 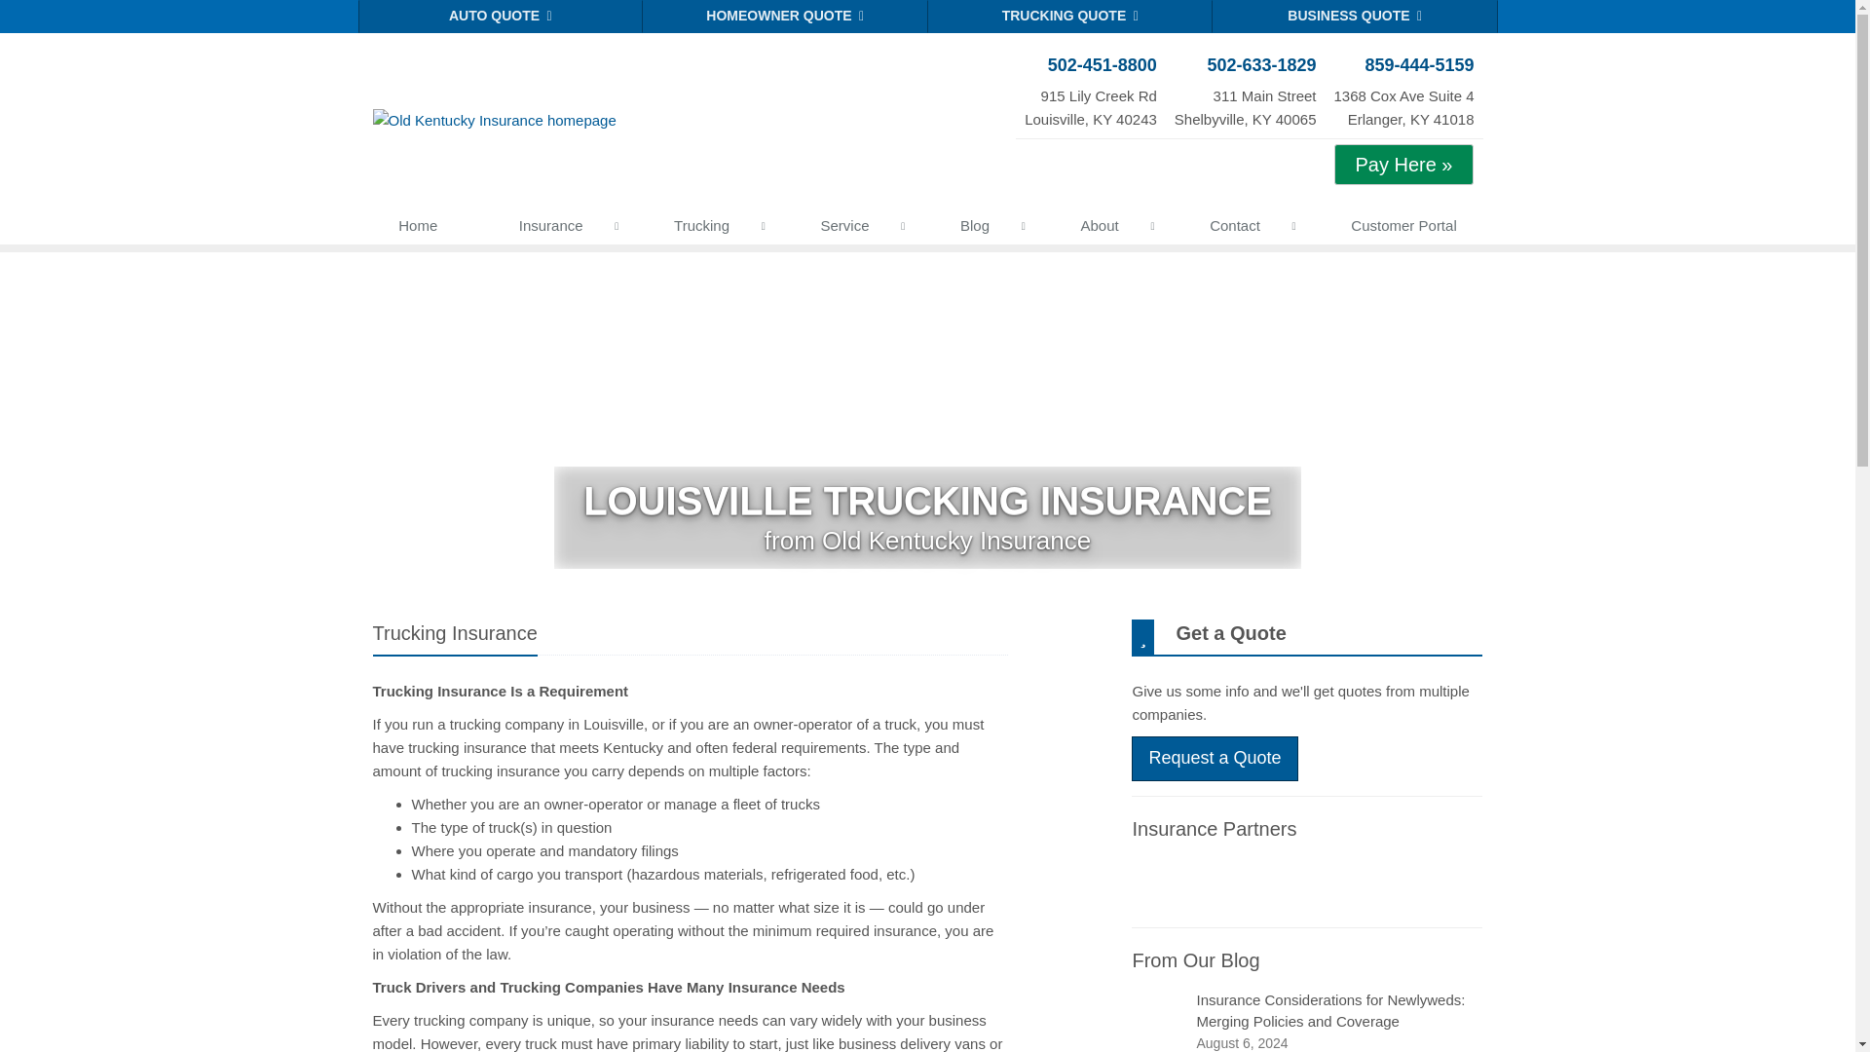 I want to click on 502-633-1829, so click(x=1245, y=65).